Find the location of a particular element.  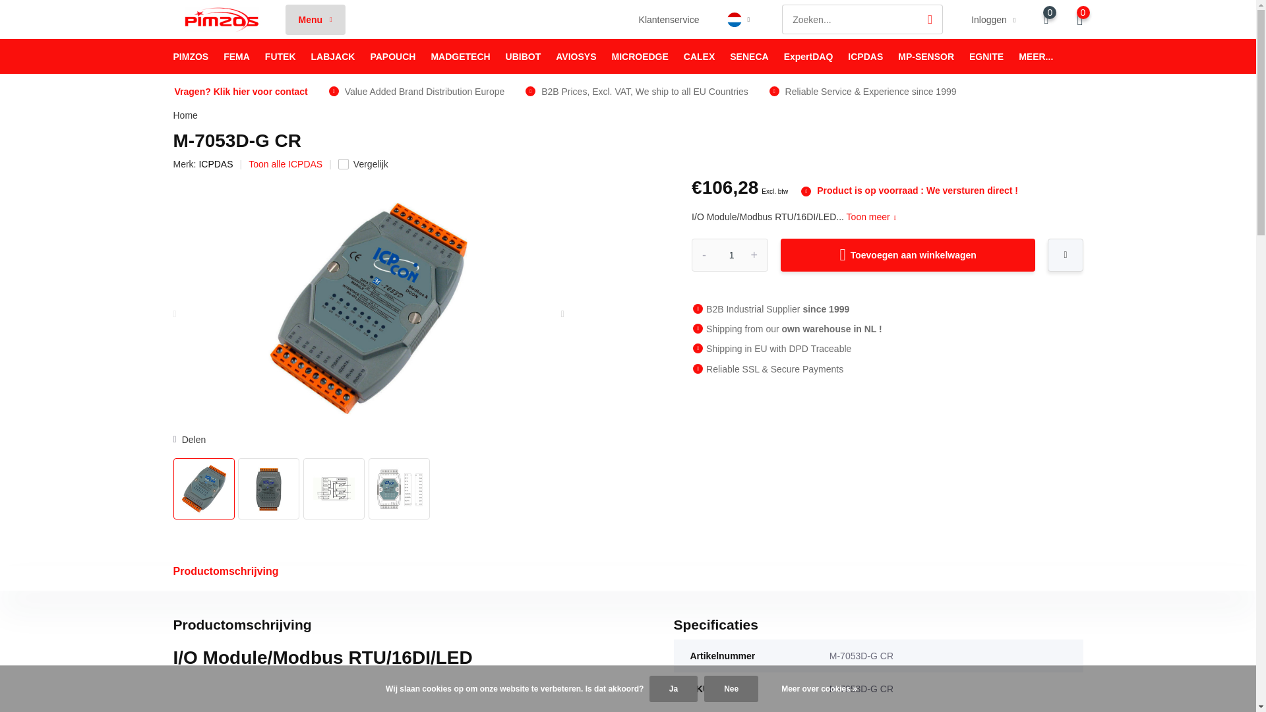

Inloggen is located at coordinates (993, 19).